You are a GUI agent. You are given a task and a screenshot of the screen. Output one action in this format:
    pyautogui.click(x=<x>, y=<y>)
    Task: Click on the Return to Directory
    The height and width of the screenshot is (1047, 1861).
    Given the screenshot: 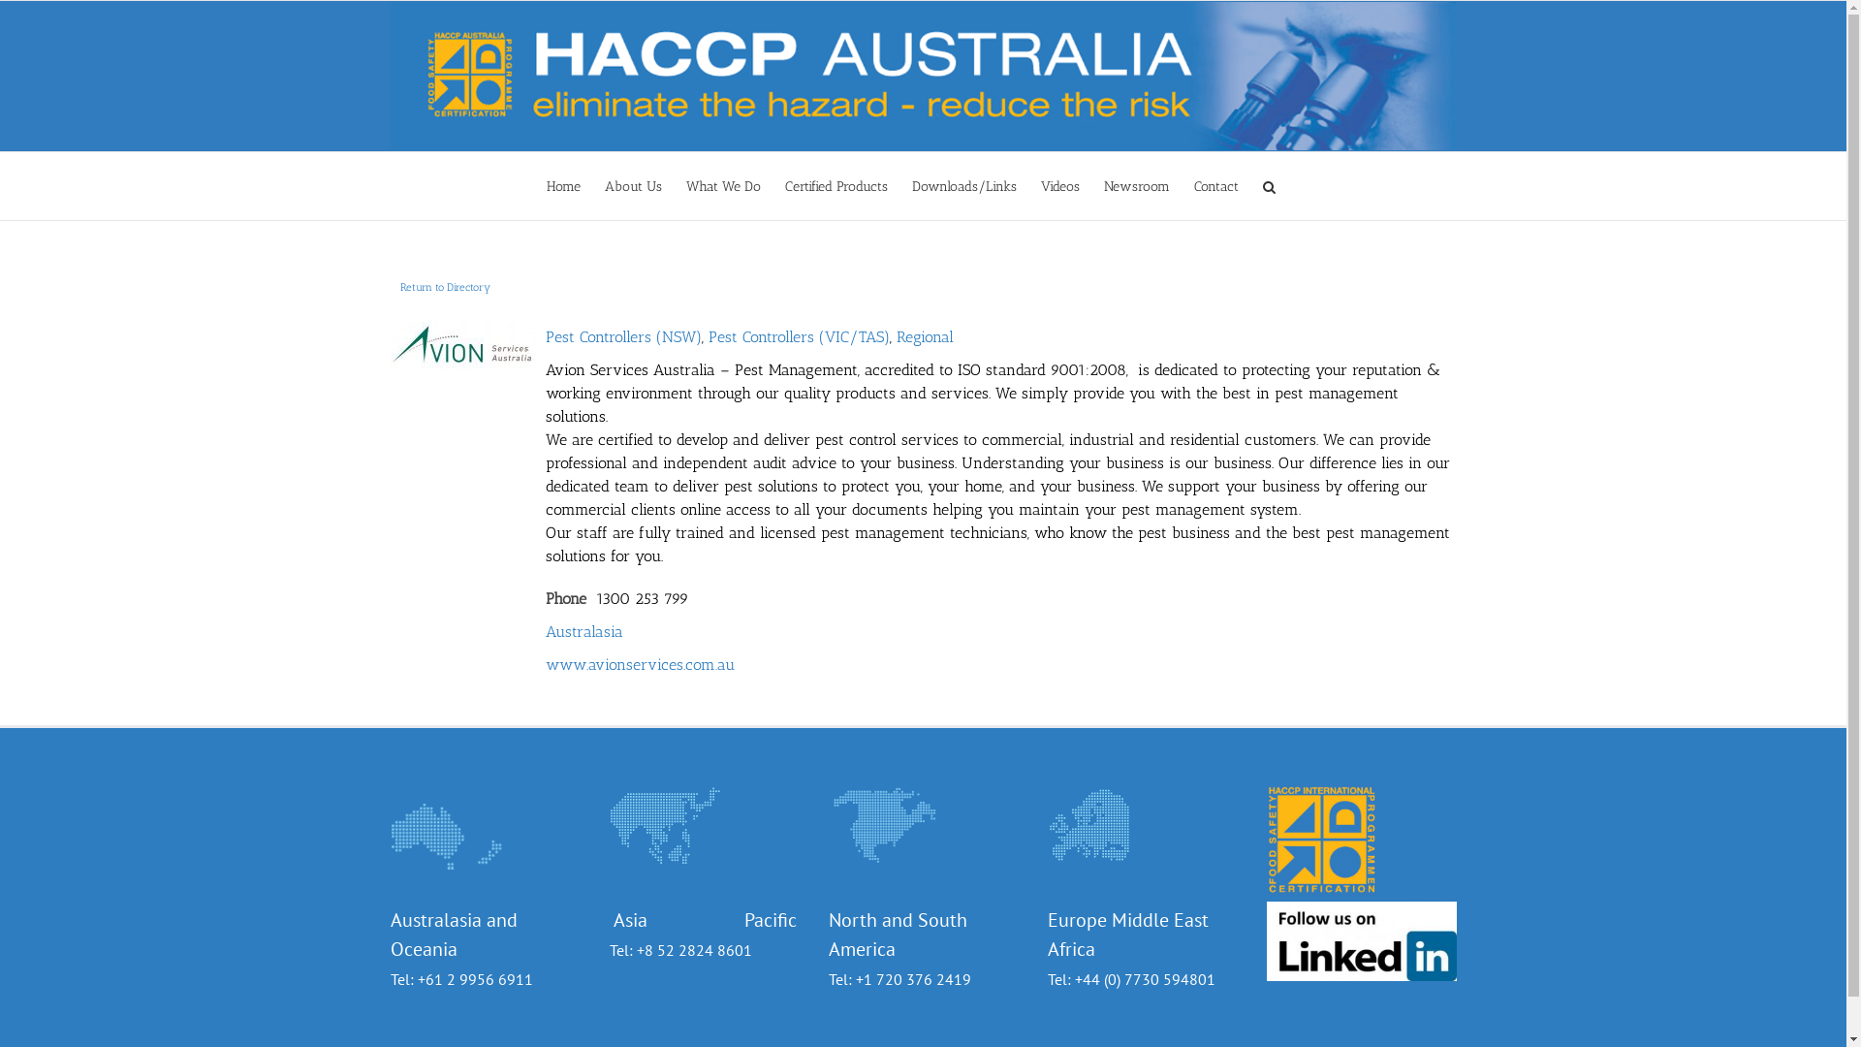 What is the action you would take?
    pyautogui.click(x=444, y=287)
    